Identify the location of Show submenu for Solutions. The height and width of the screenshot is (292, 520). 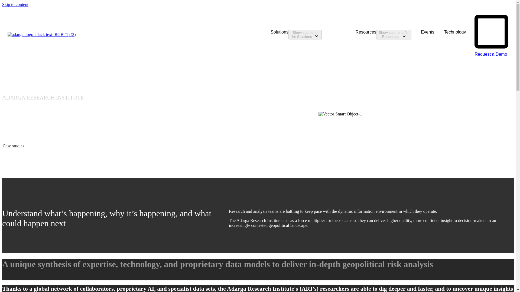
(305, 35).